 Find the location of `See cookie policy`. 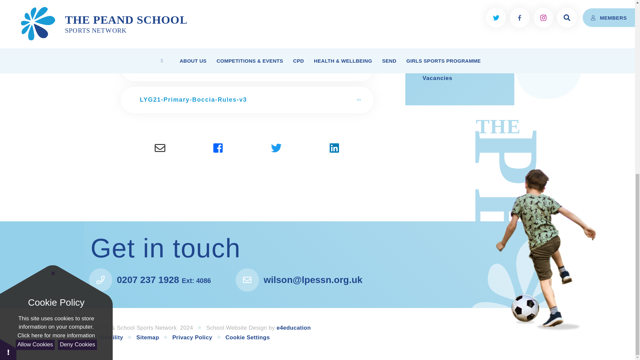

See cookie policy is located at coordinates (56, 2).